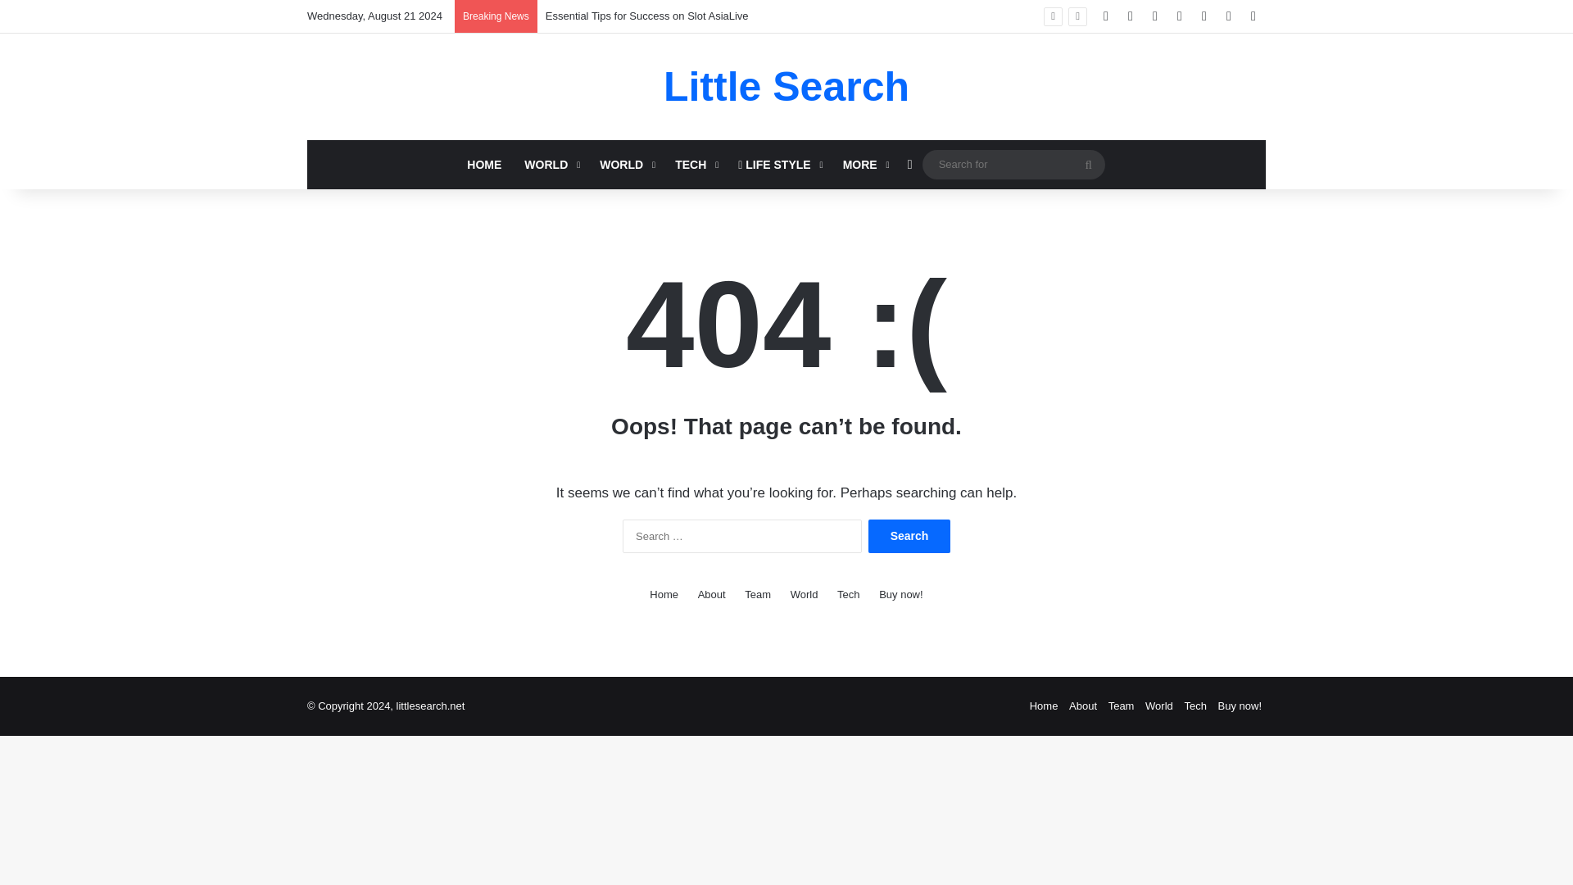 The height and width of the screenshot is (885, 1573). I want to click on MORE, so click(865, 164).